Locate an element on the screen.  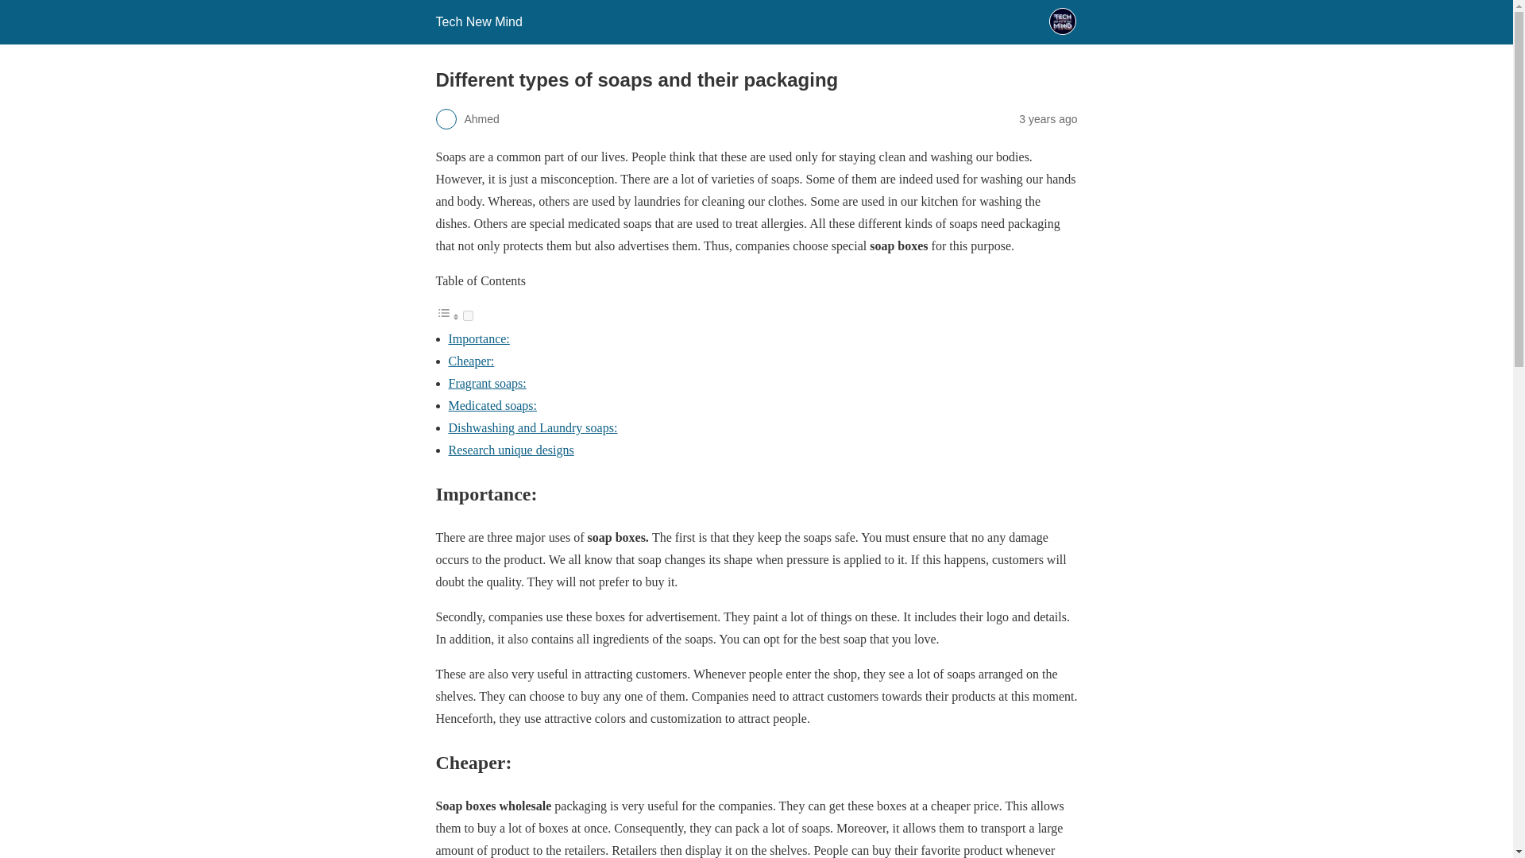
Importance: is located at coordinates (478, 338).